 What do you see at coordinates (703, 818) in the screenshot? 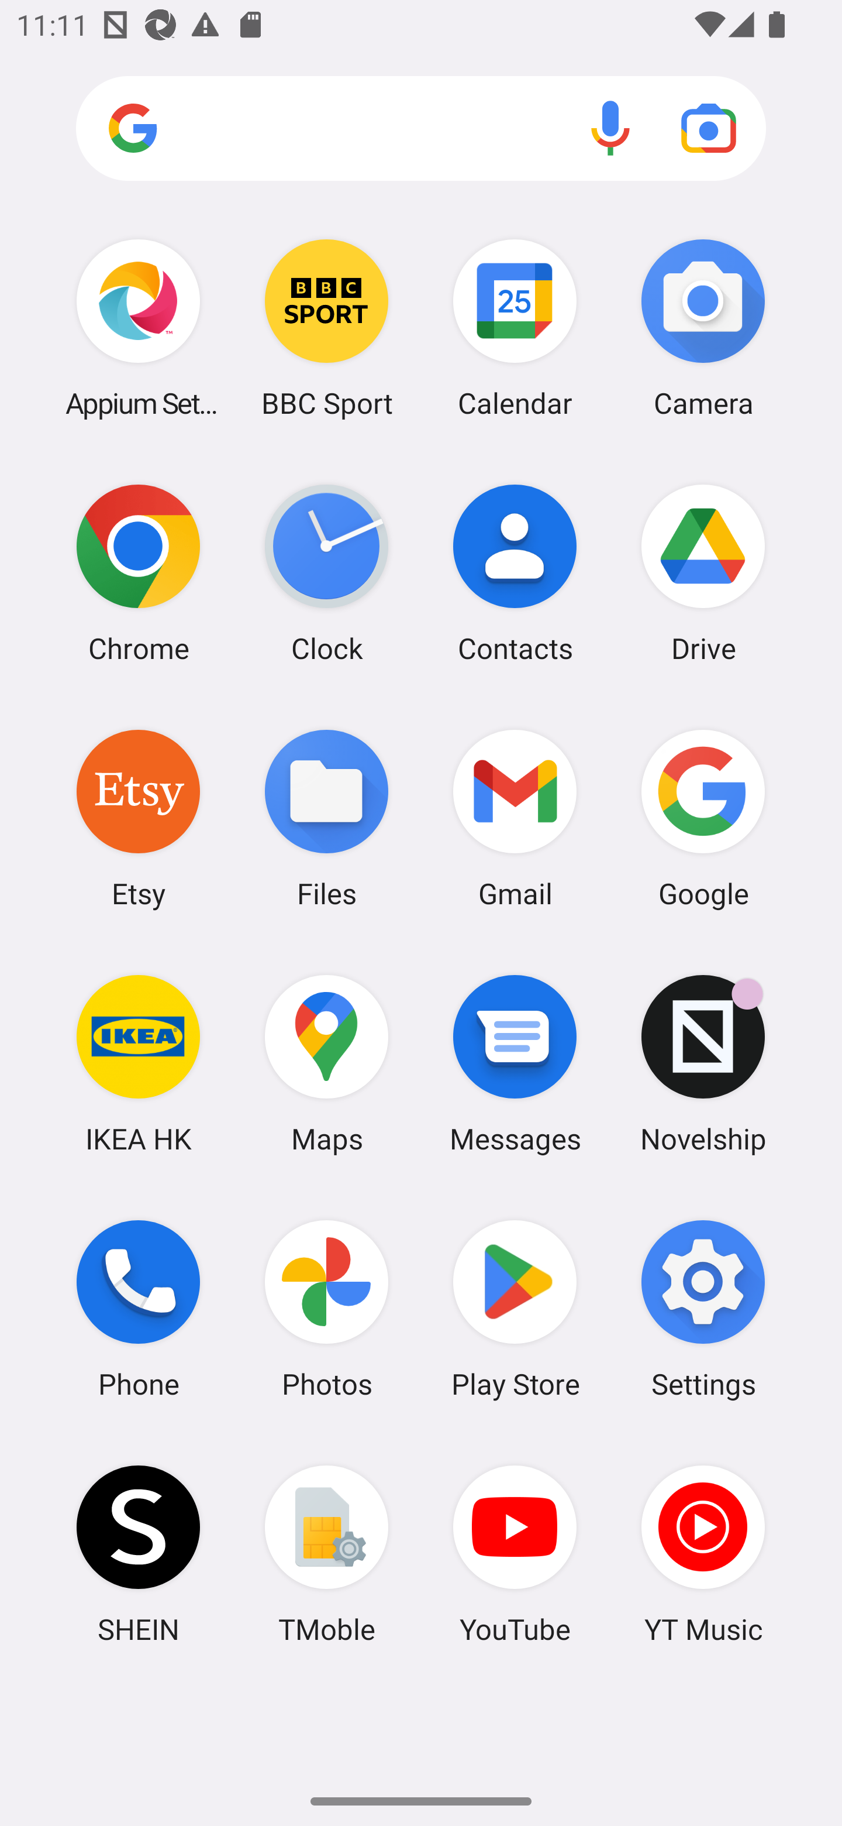
I see `Google` at bounding box center [703, 818].